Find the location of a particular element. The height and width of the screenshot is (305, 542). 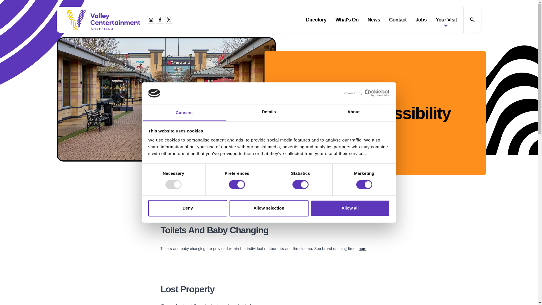

Consent is located at coordinates (184, 112).